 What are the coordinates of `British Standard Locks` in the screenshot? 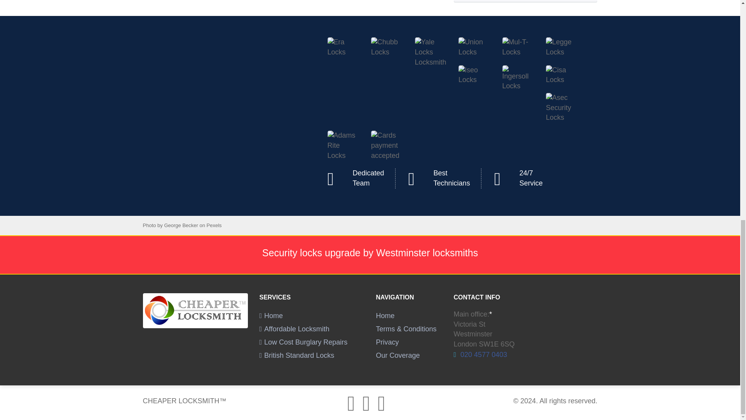 It's located at (297, 355).